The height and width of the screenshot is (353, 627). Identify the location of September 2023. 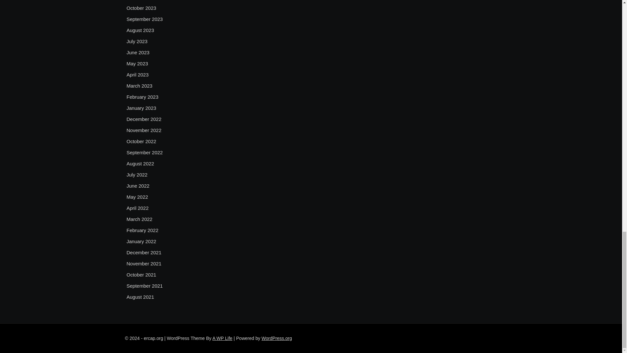
(145, 19).